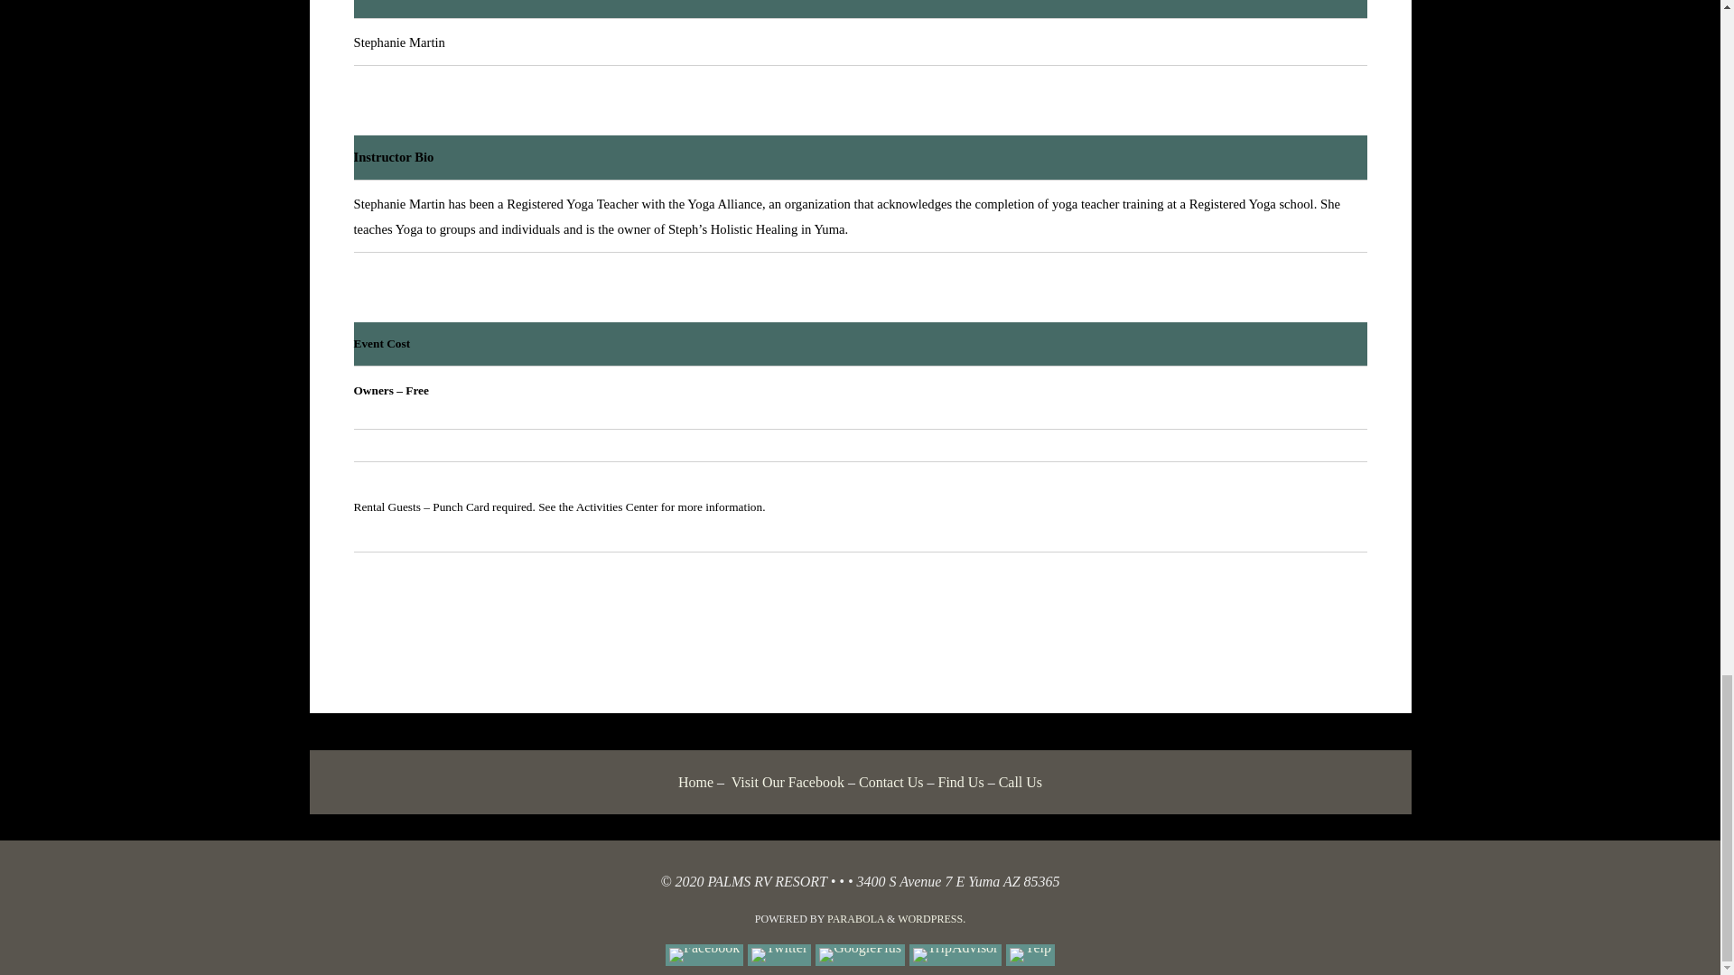  I want to click on Facebook, so click(704, 955).